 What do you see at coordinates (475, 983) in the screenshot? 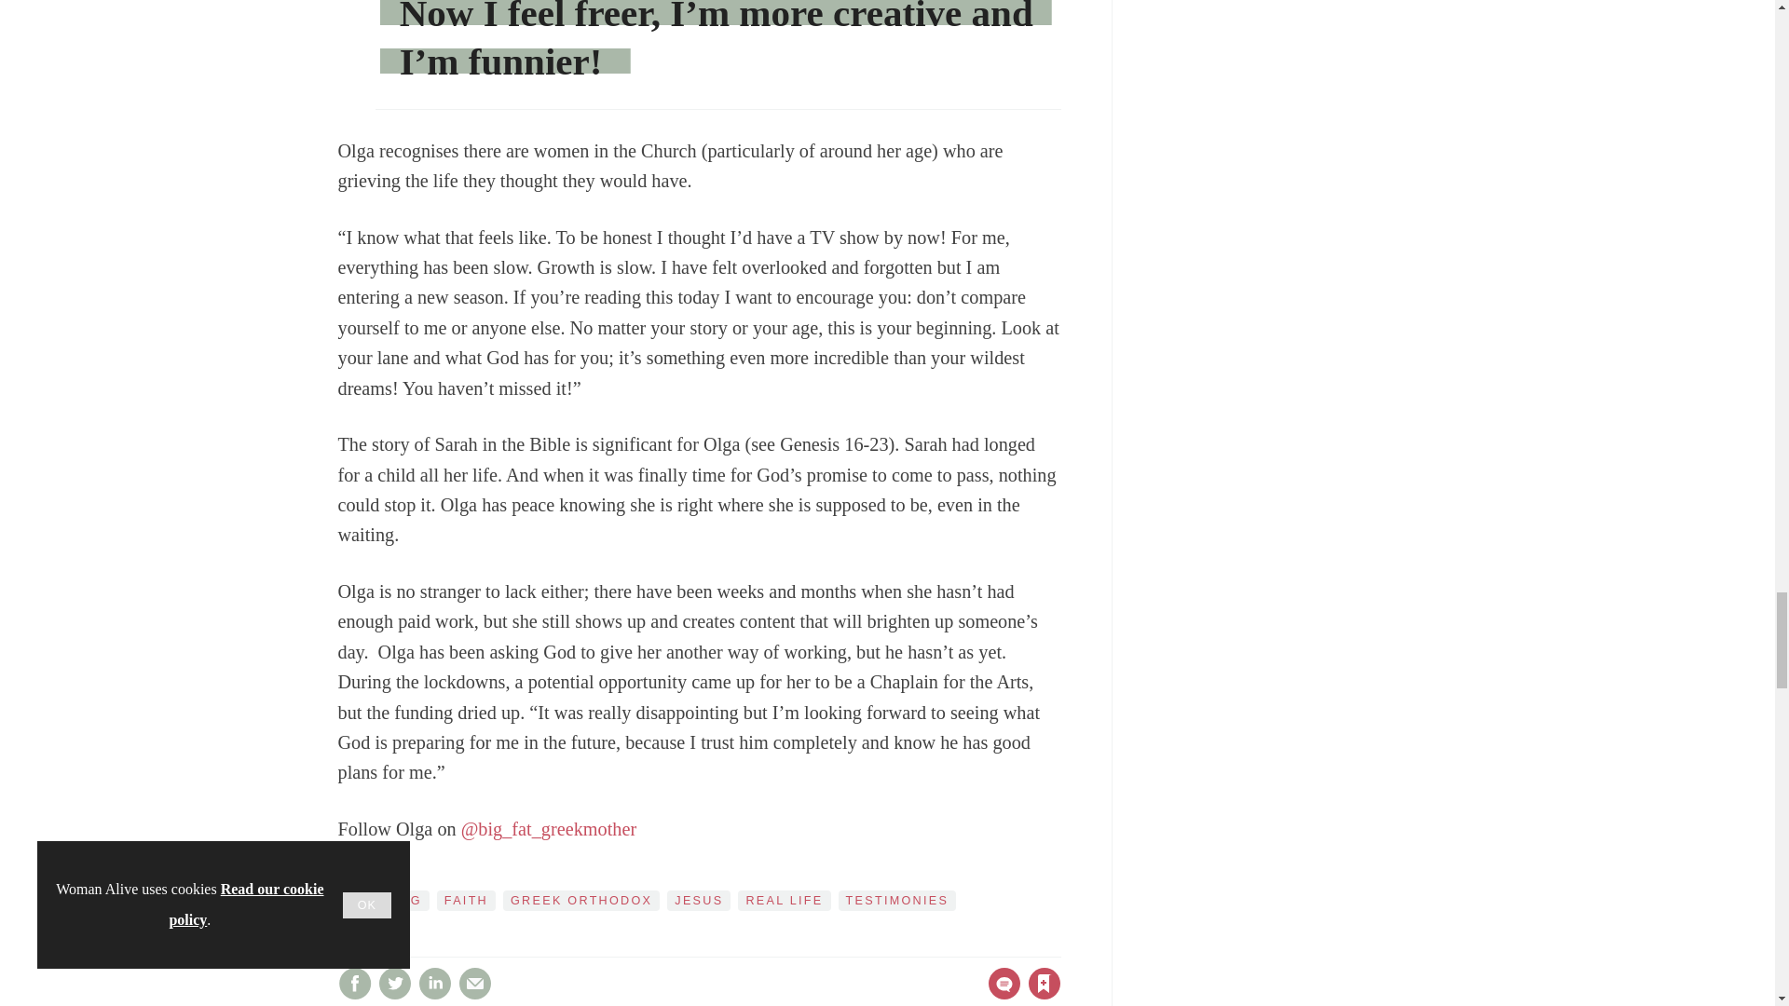
I see `Email this article` at bounding box center [475, 983].